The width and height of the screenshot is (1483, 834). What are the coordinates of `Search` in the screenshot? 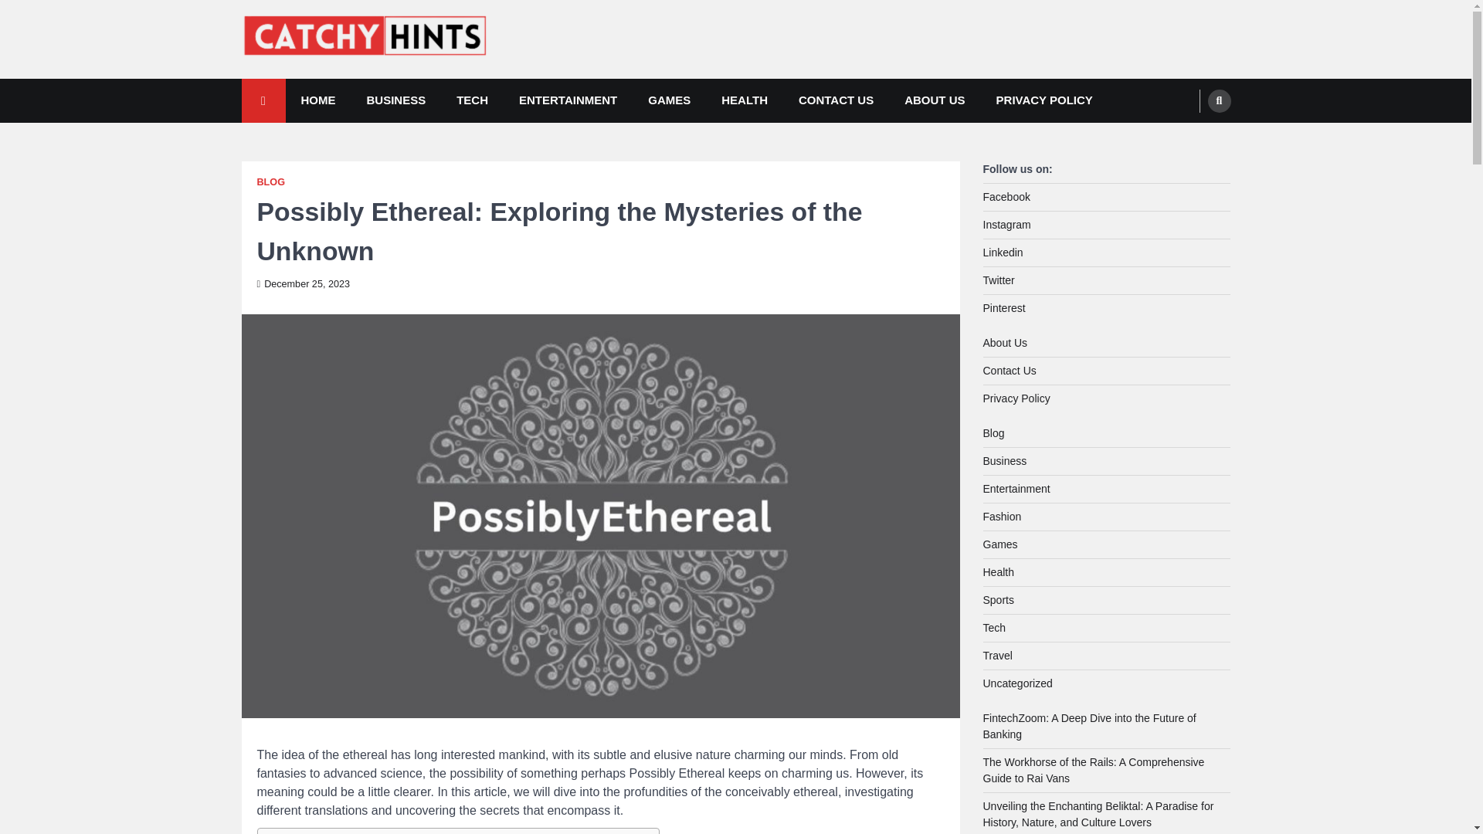 It's located at (1219, 100).